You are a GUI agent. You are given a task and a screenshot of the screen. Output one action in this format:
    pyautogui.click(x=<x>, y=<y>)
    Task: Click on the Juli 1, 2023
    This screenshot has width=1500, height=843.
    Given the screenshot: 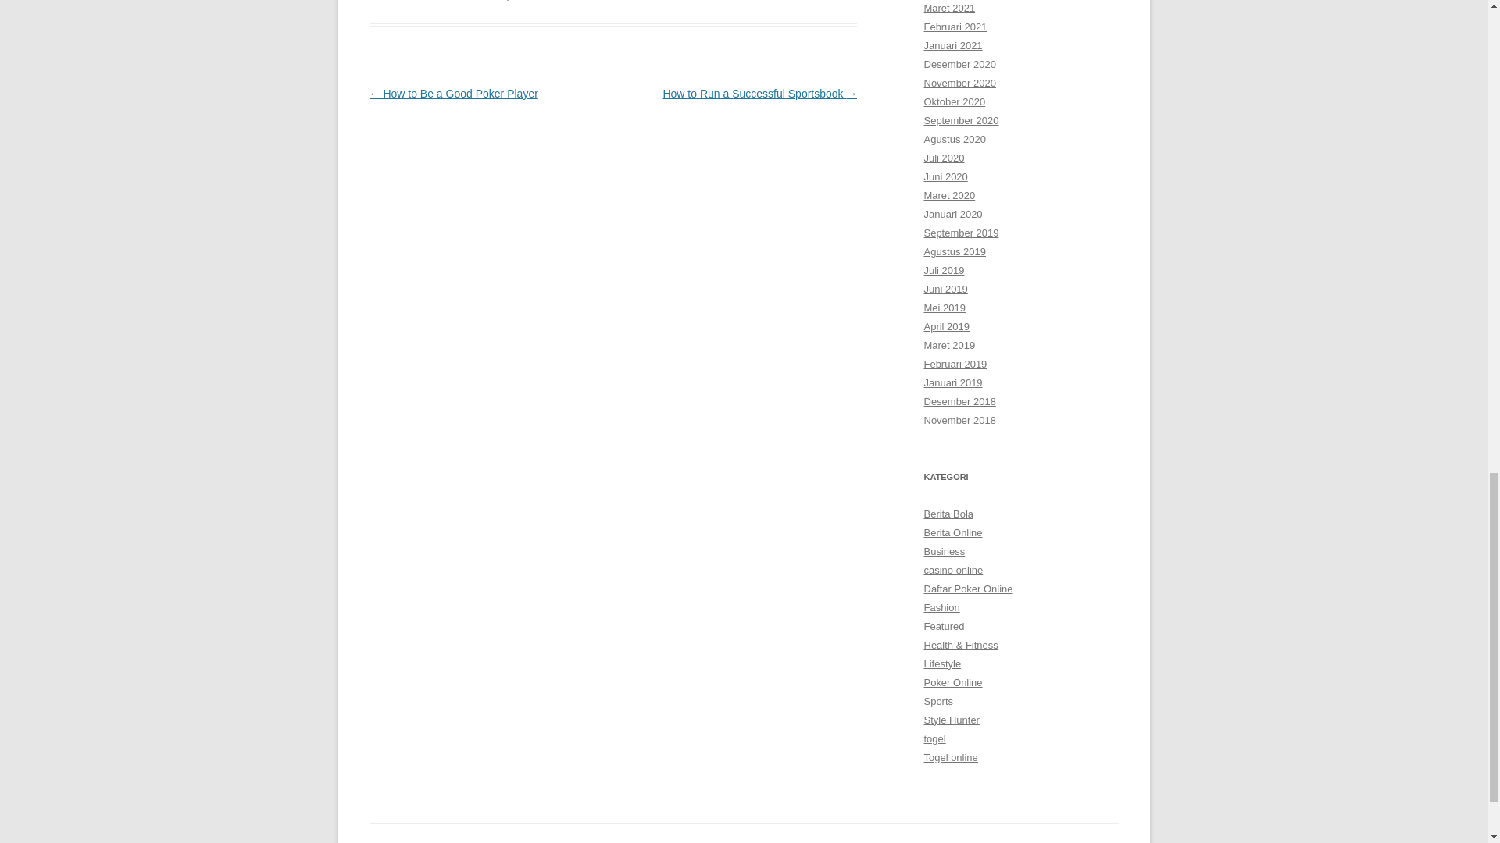 What is the action you would take?
    pyautogui.click(x=558, y=0)
    